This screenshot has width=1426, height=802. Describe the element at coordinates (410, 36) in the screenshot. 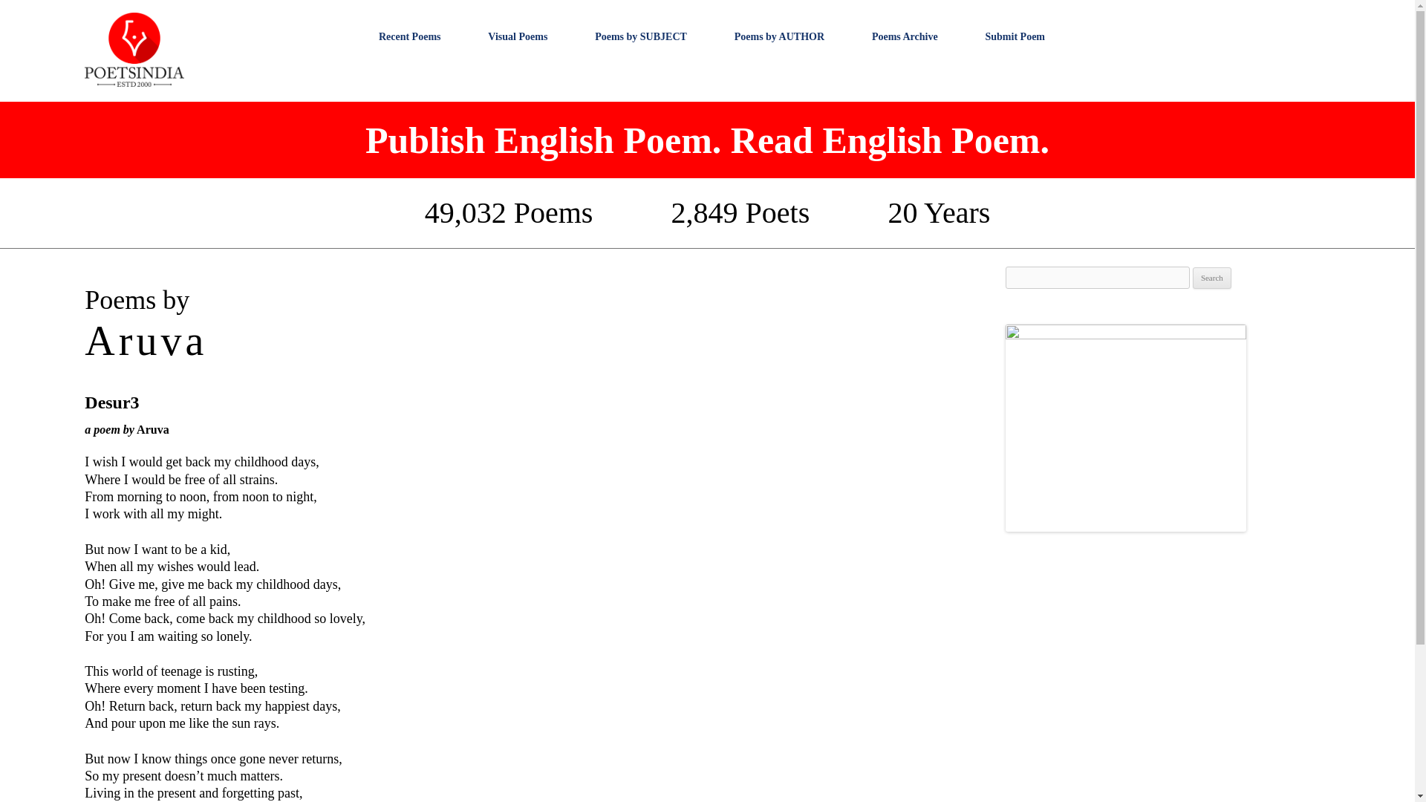

I see `Recent Poems` at that location.